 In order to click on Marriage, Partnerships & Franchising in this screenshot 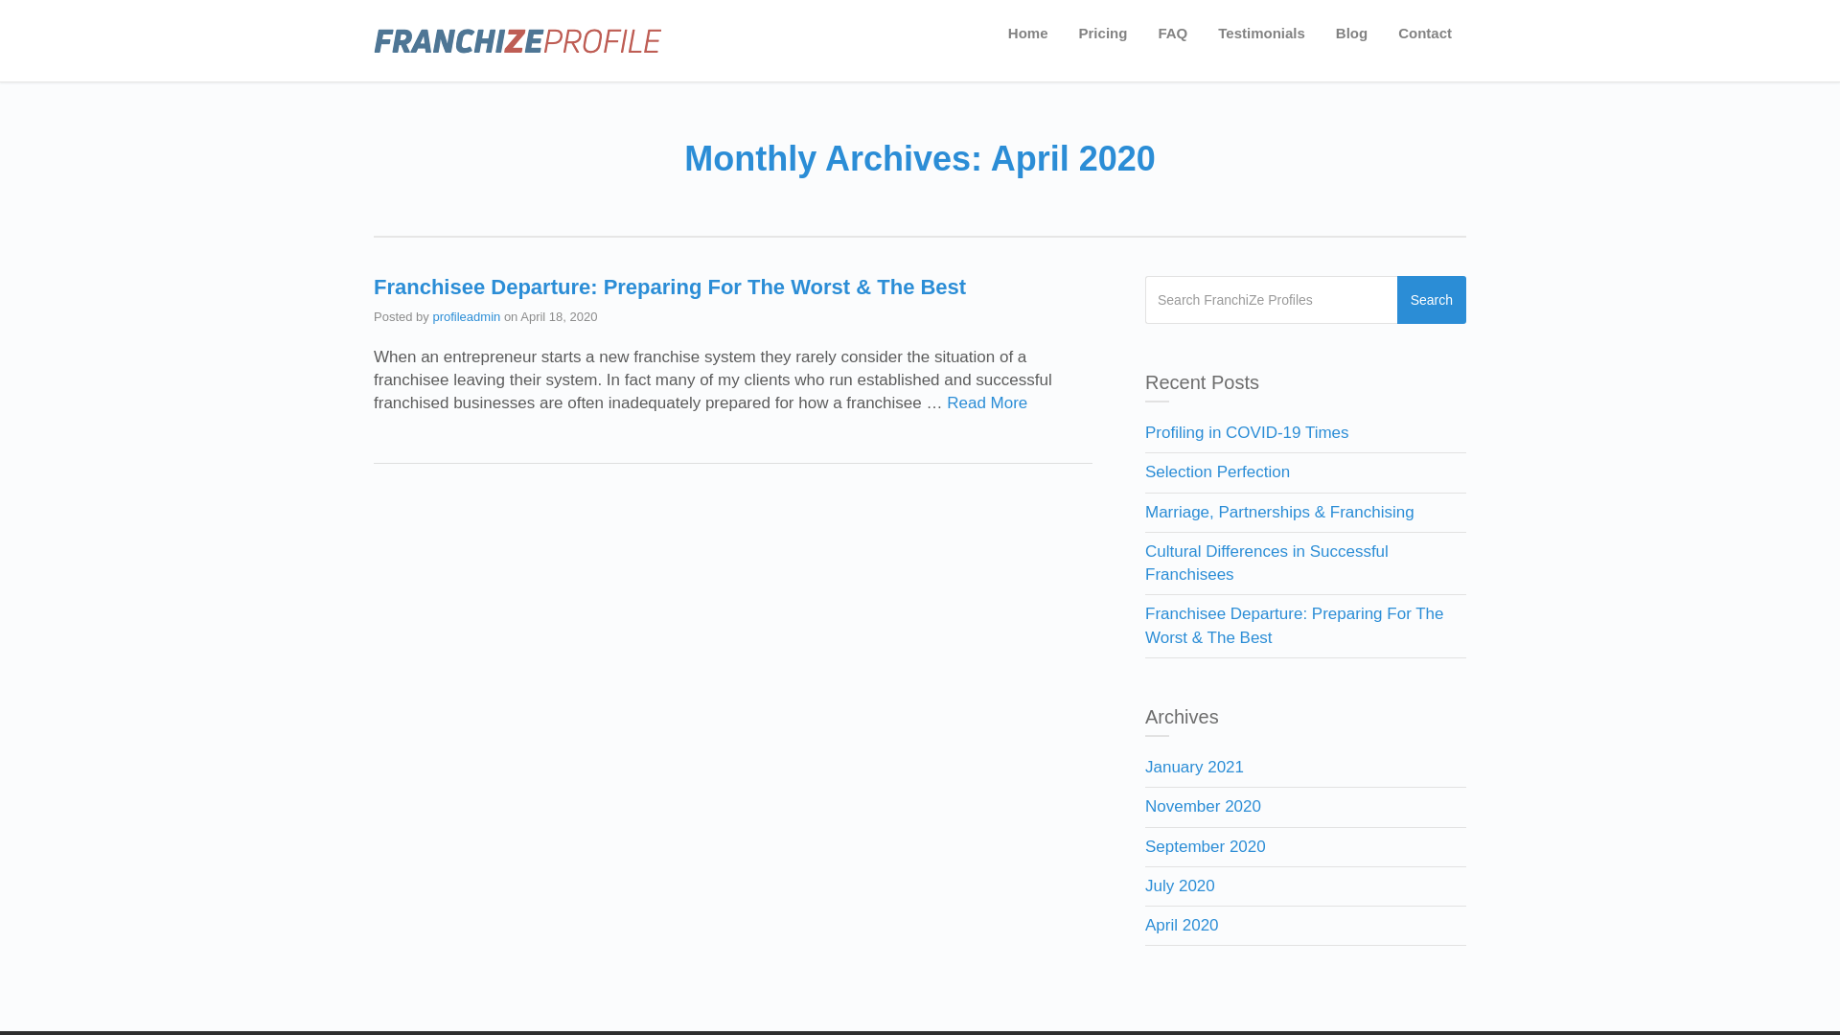, I will do `click(1280, 512)`.